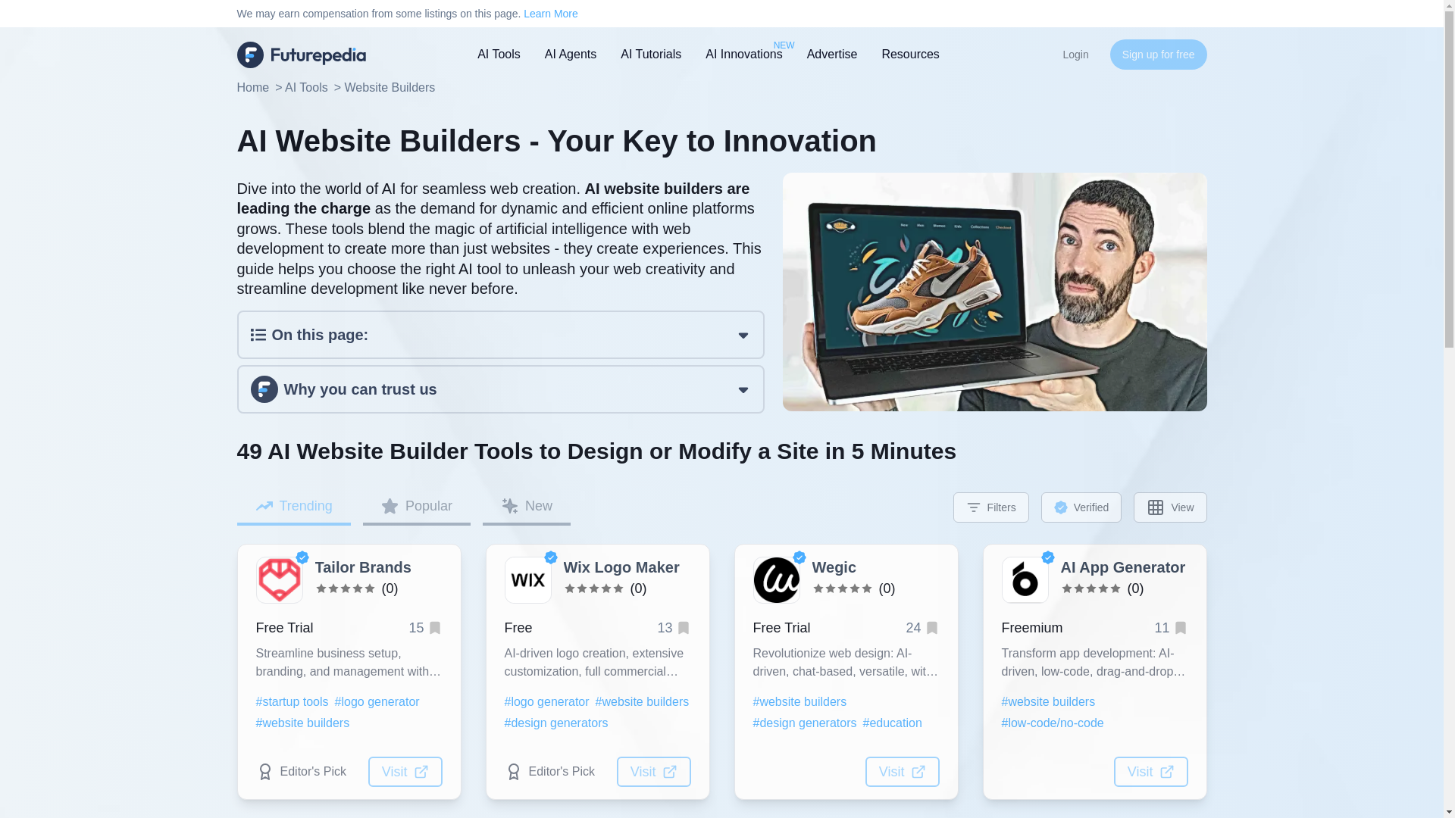  Describe the element at coordinates (990, 507) in the screenshot. I see `AI Tools` at that location.